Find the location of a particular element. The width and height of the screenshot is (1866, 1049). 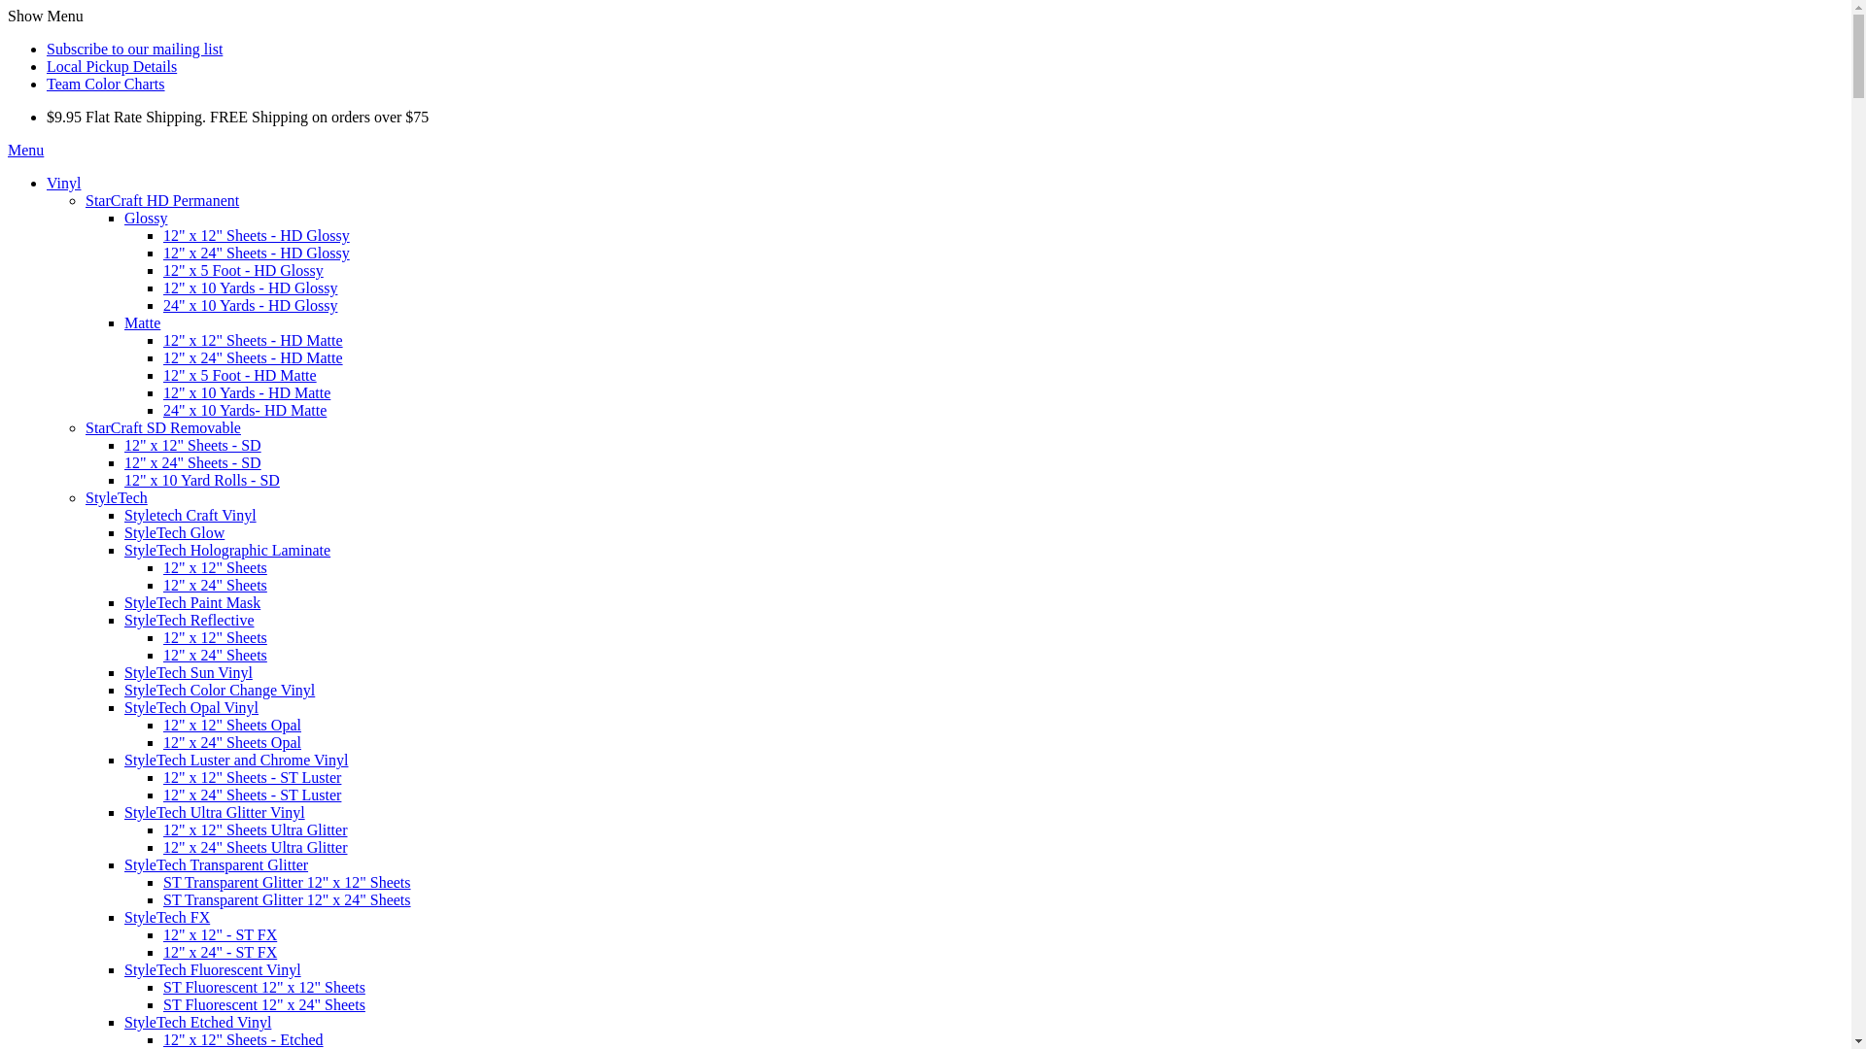

12" x 24" Sheets Ultra Glitter is located at coordinates (255, 847).